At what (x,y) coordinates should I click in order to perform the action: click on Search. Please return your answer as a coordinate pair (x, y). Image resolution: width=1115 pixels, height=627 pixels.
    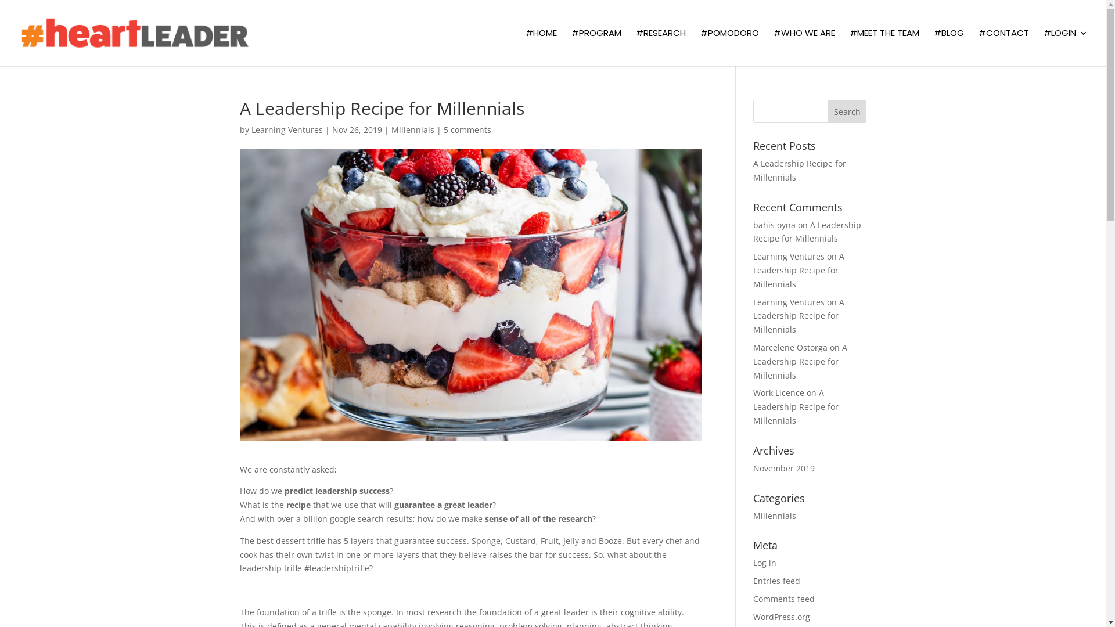
    Looking at the image, I should click on (847, 111).